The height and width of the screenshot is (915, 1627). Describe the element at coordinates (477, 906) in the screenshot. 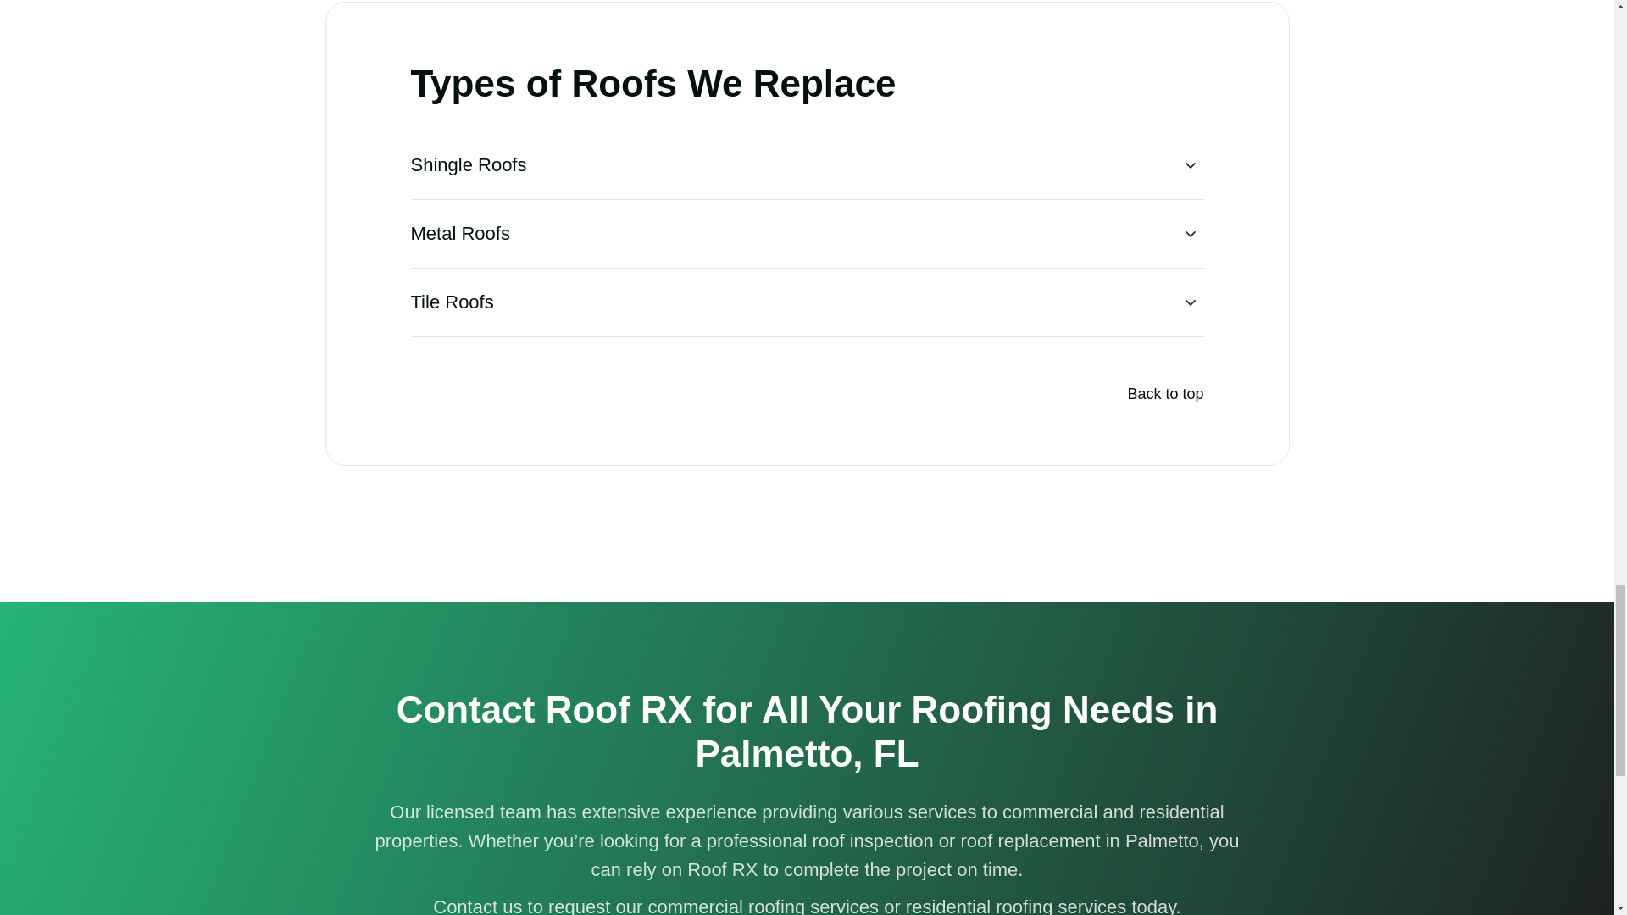

I see `Contact us` at that location.